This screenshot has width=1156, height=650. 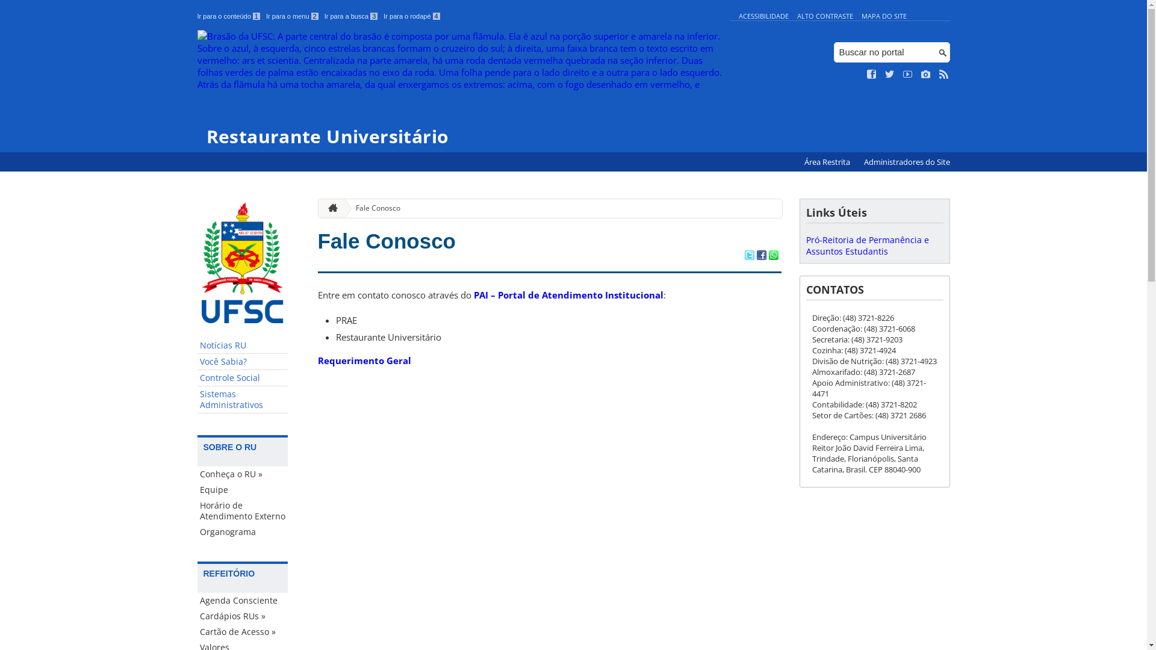 I want to click on Administradores do Site, so click(x=907, y=162).